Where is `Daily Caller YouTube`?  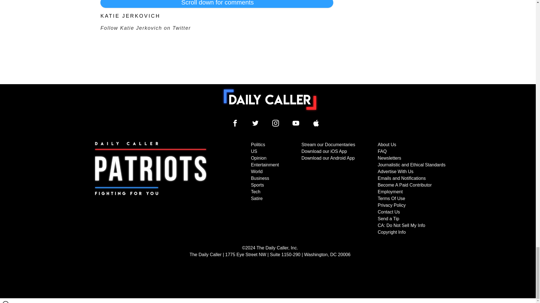
Daily Caller YouTube is located at coordinates (316, 123).